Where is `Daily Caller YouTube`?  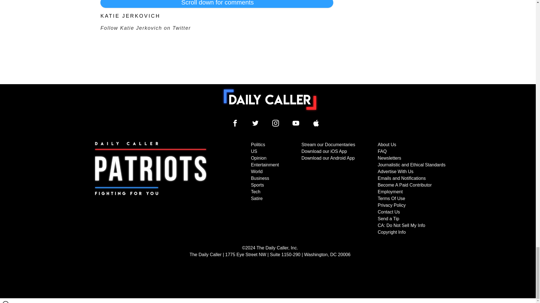
Daily Caller YouTube is located at coordinates (316, 123).